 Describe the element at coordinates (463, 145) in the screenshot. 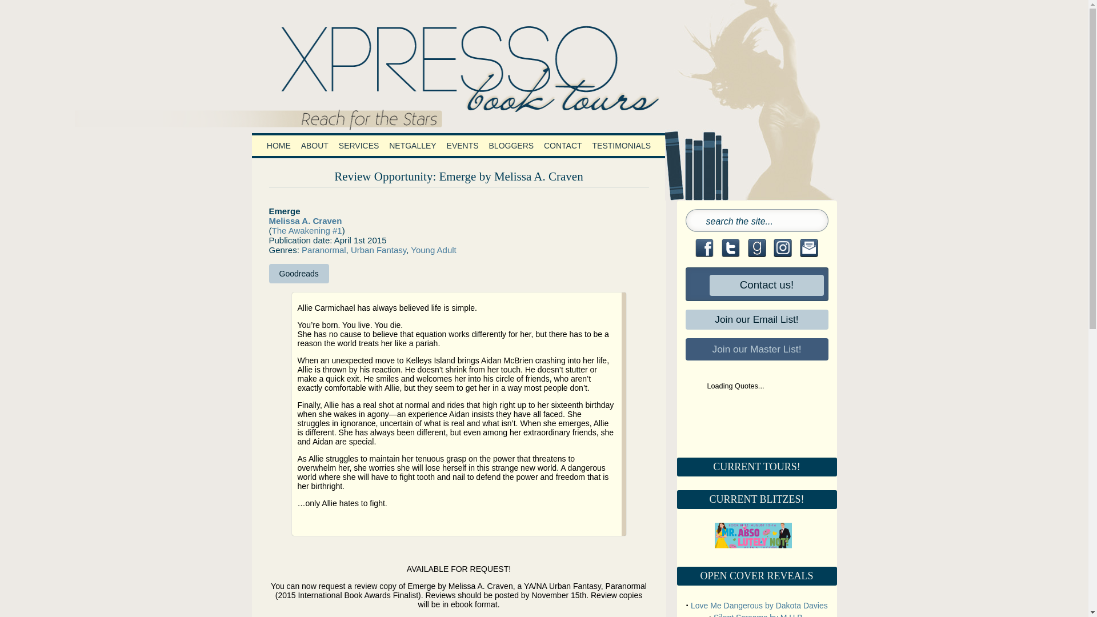

I see `EVENTS` at that location.